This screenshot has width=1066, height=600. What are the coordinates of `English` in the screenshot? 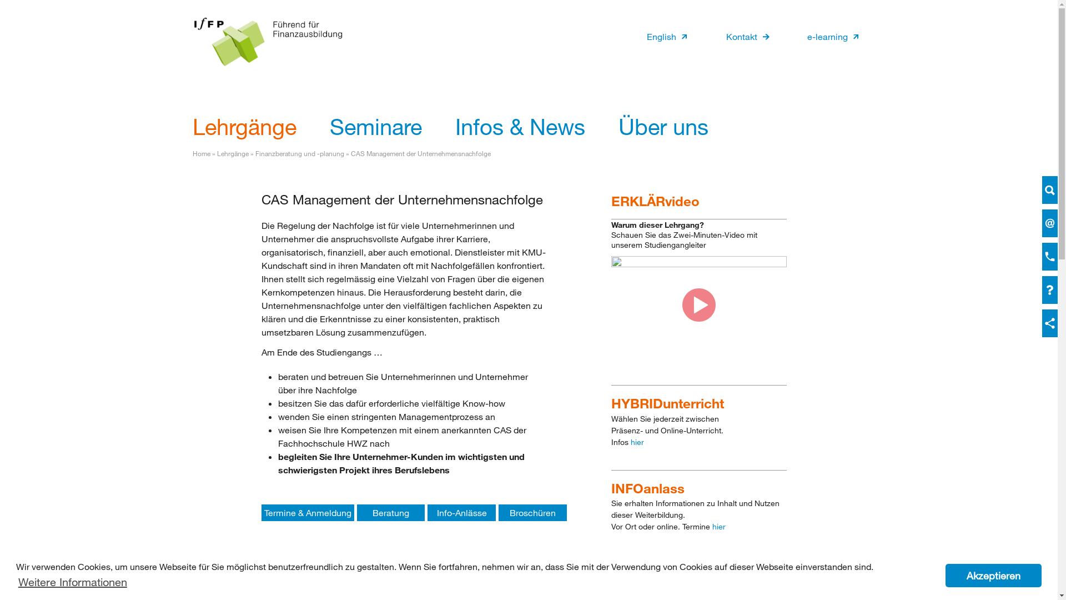 It's located at (661, 37).